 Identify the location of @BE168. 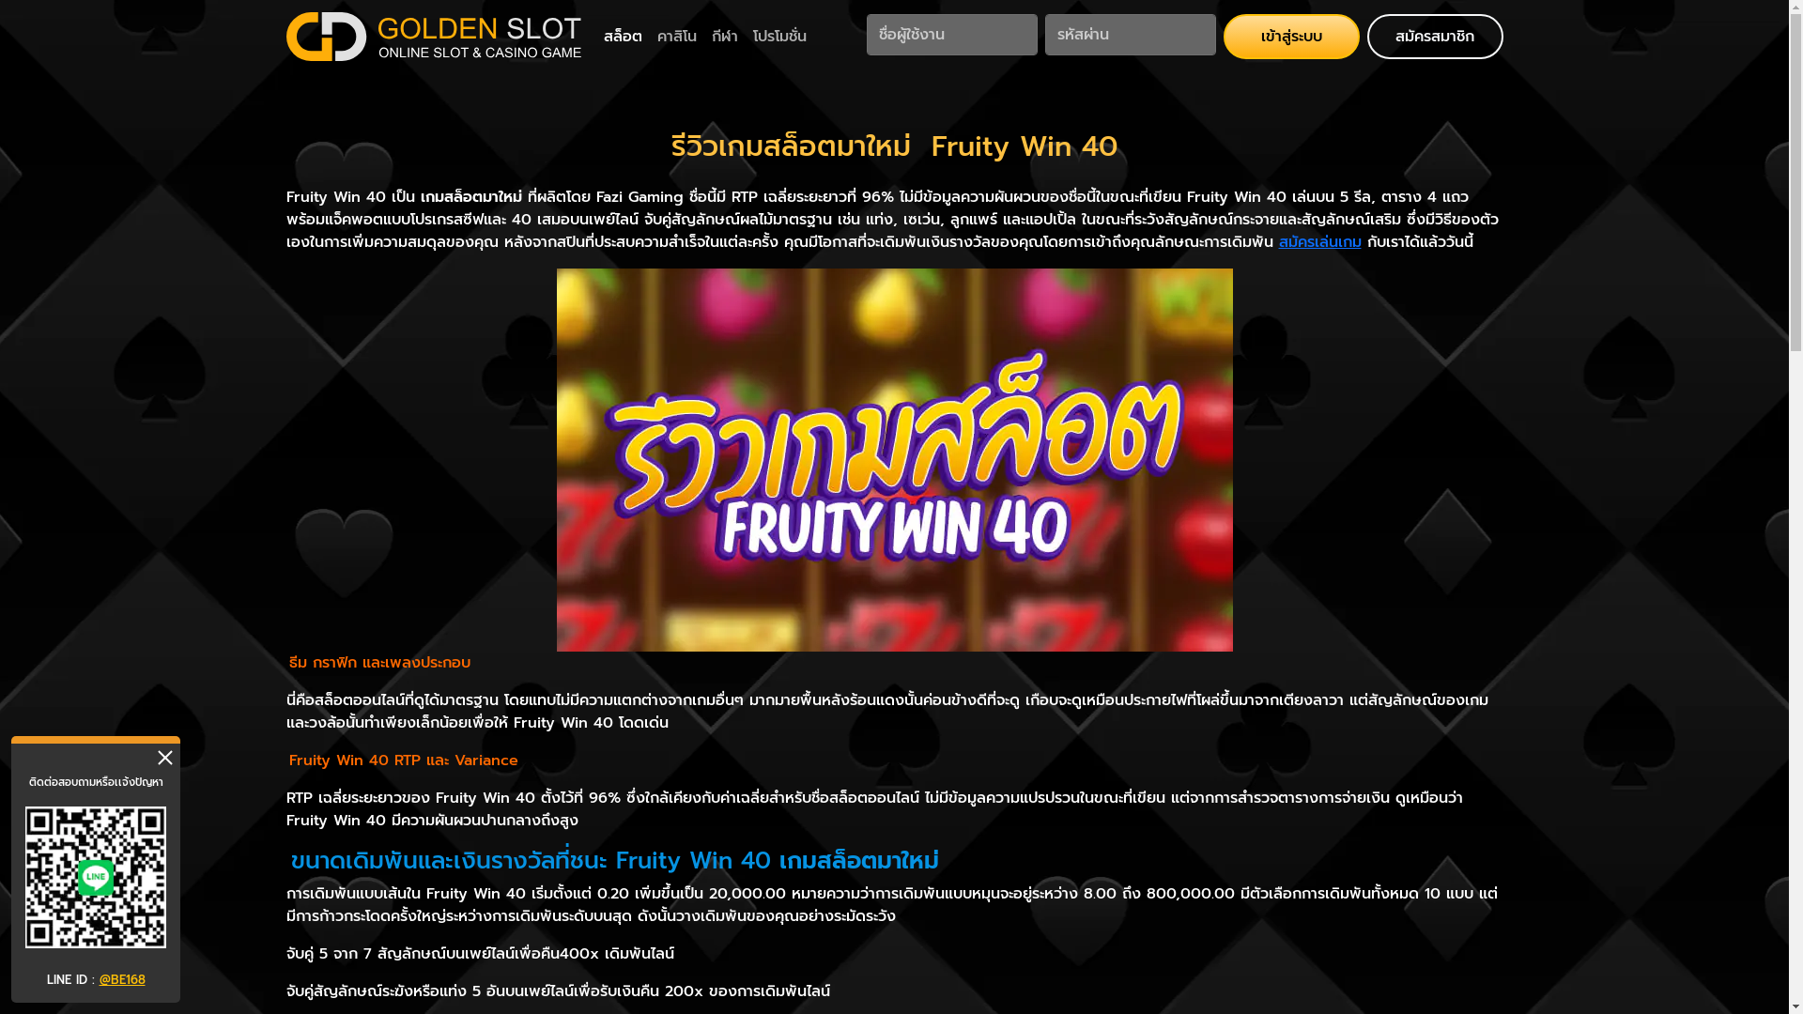
(122, 980).